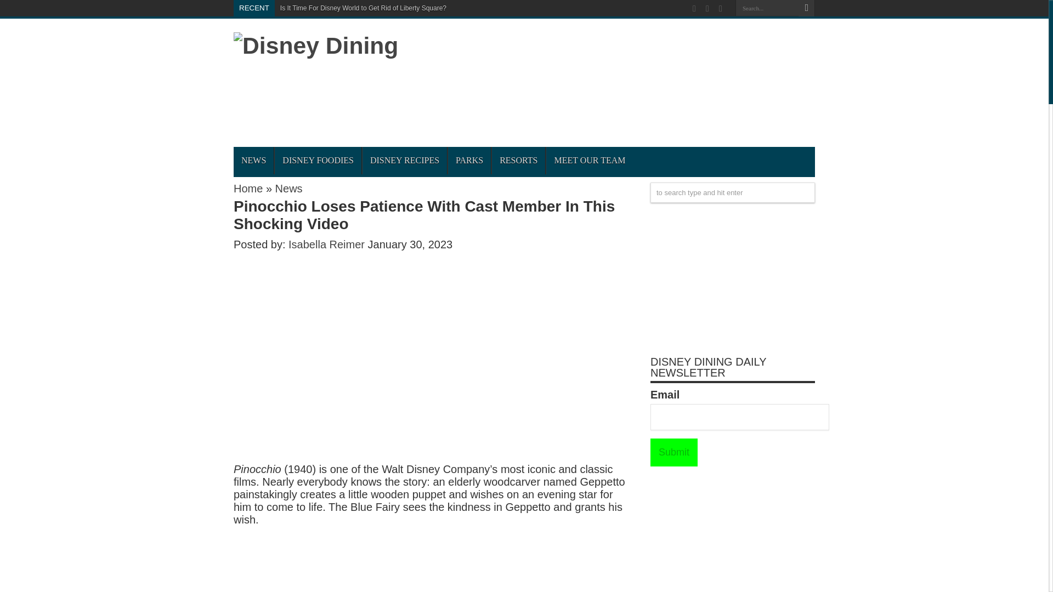 The width and height of the screenshot is (1053, 592). What do you see at coordinates (733, 192) in the screenshot?
I see `to search type and hit enter` at bounding box center [733, 192].